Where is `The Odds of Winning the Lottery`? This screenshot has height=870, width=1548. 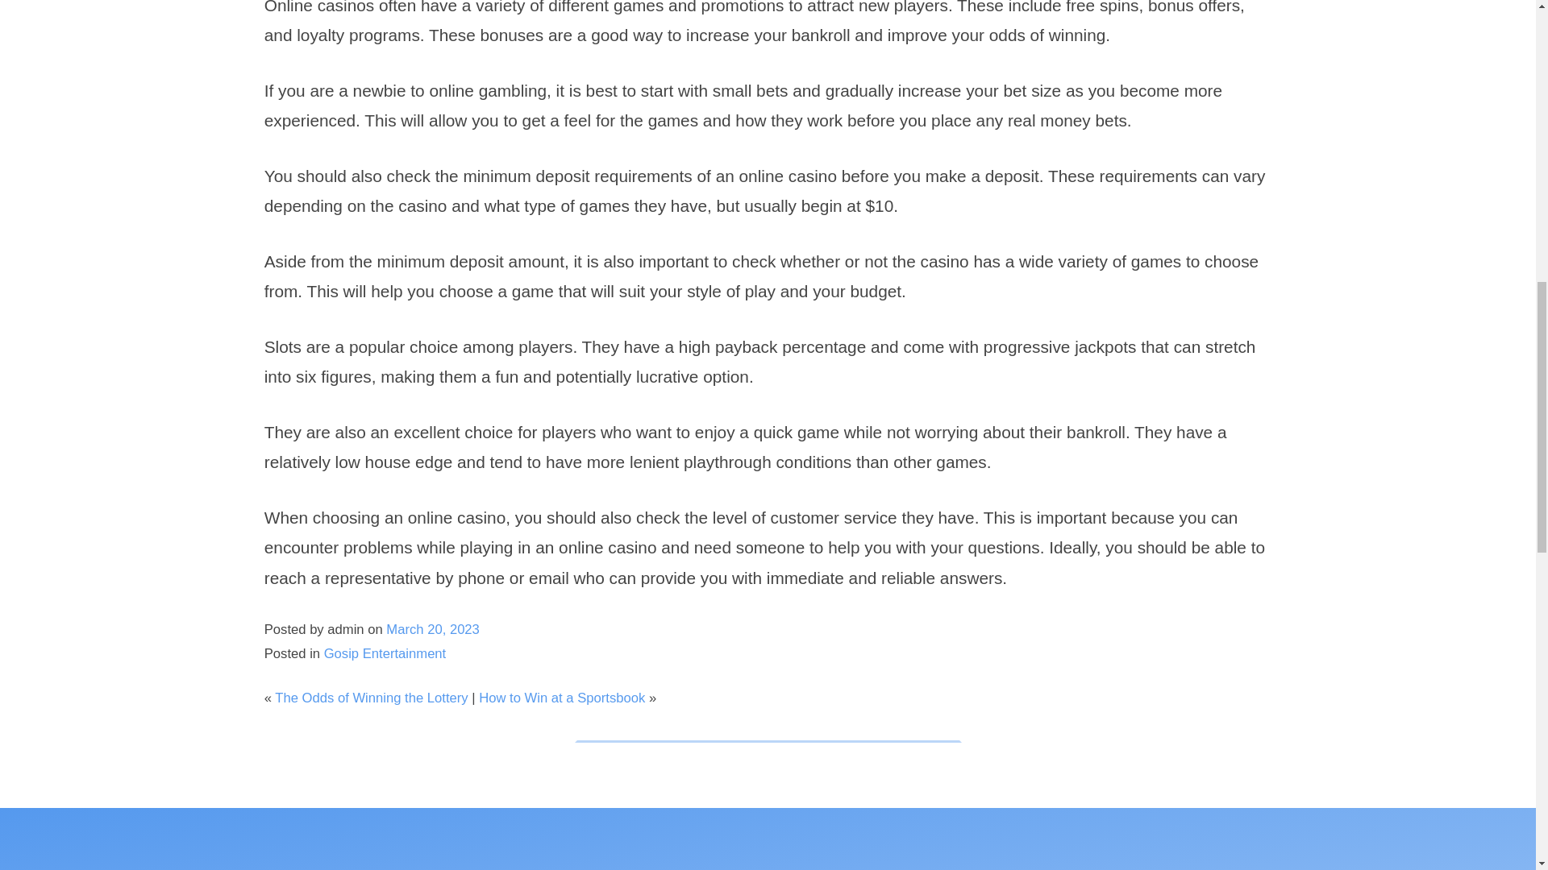 The Odds of Winning the Lottery is located at coordinates (371, 698).